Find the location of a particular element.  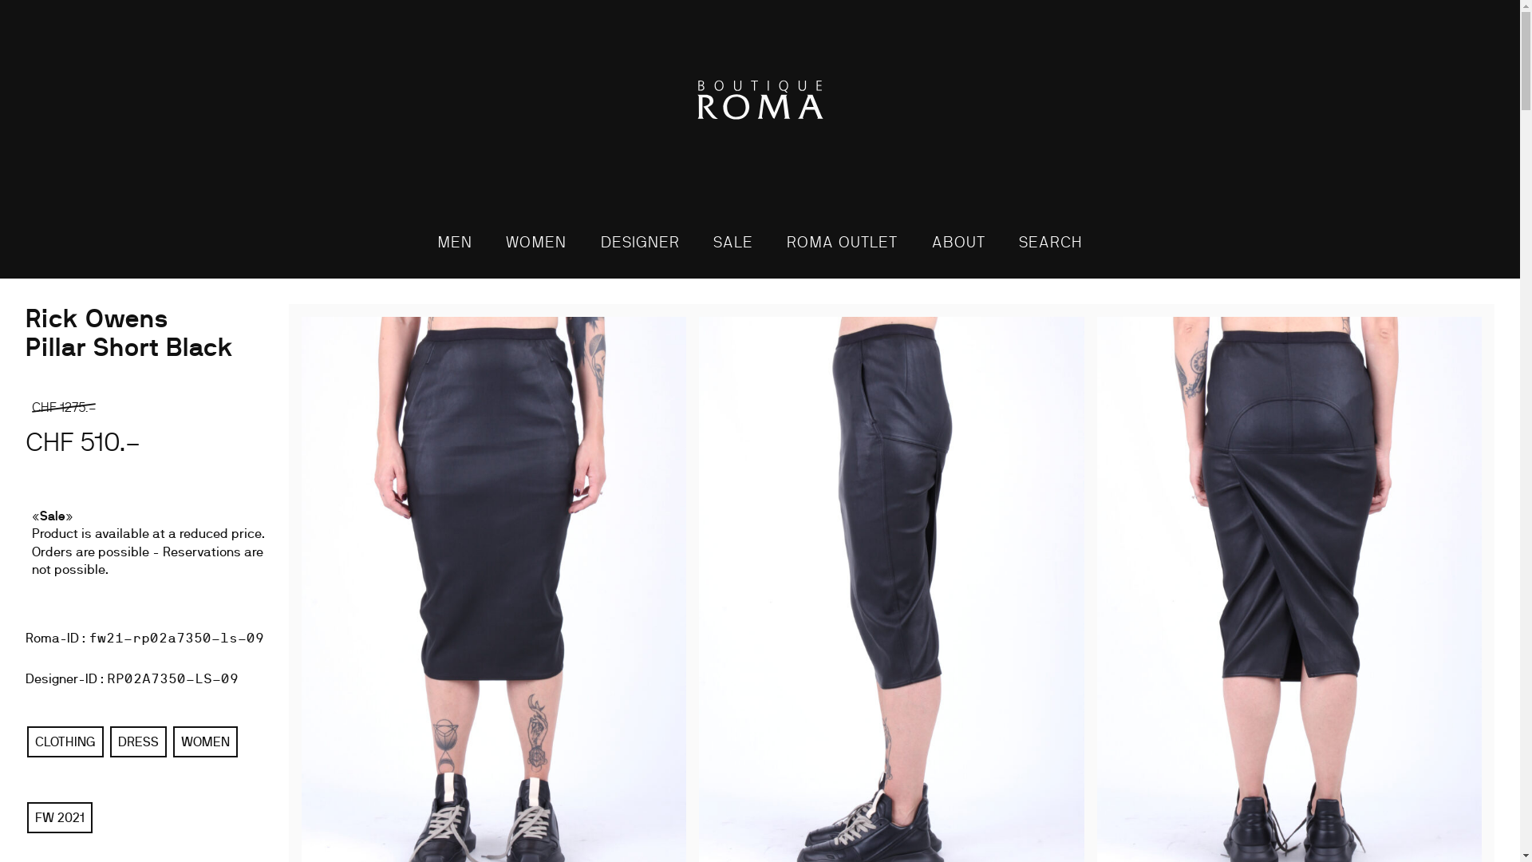

MEN is located at coordinates (455, 243).